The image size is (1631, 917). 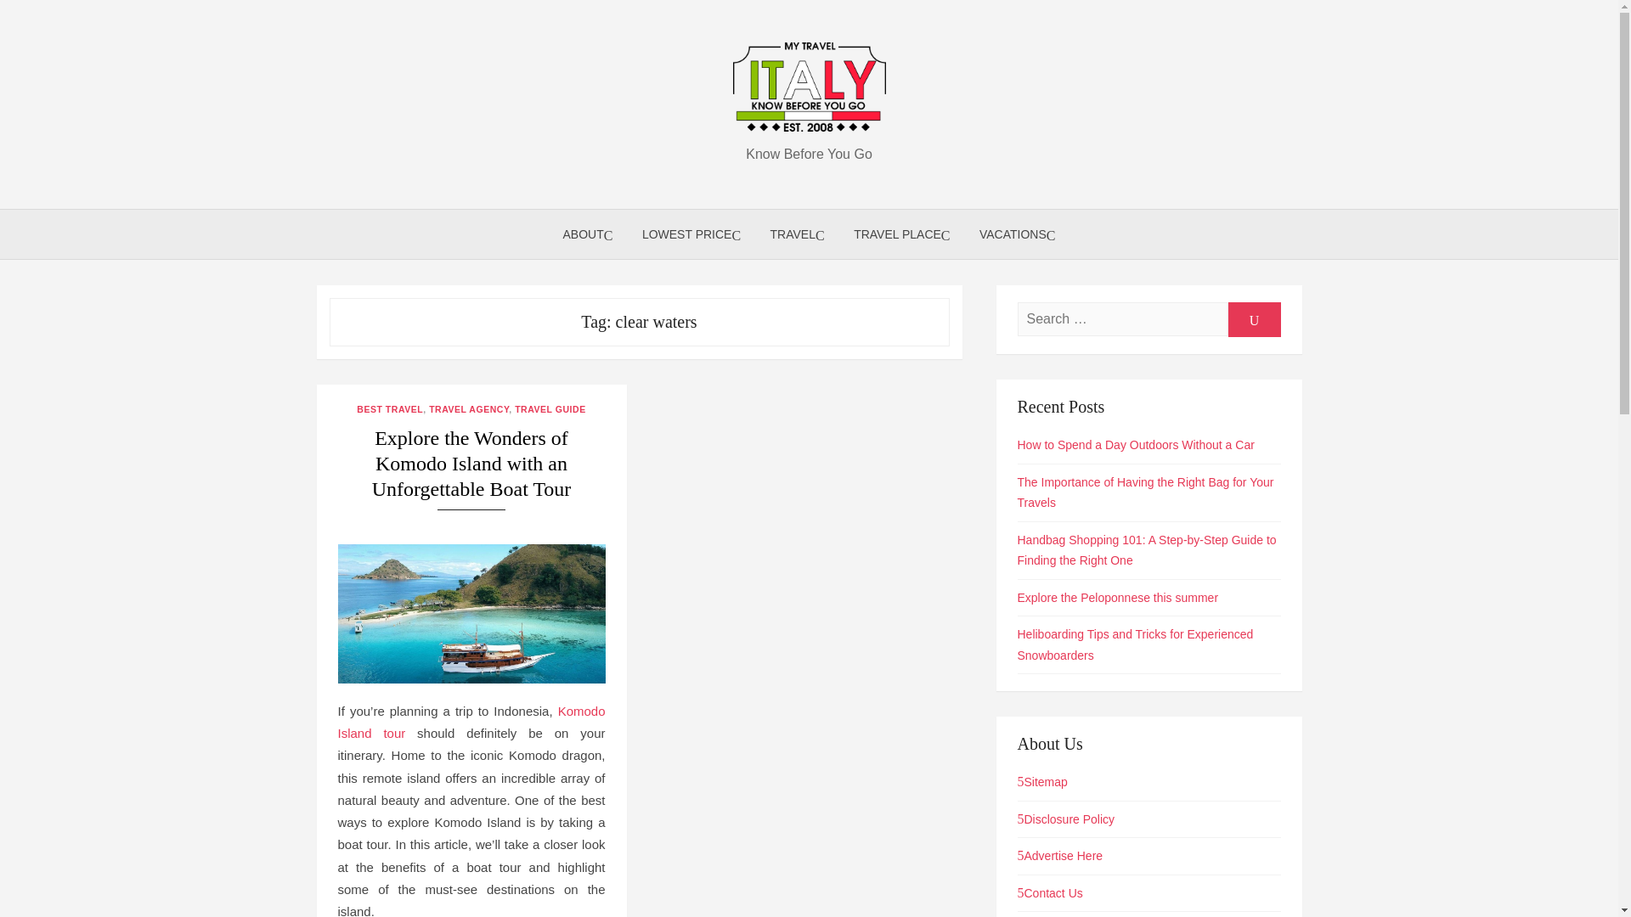 What do you see at coordinates (798, 234) in the screenshot?
I see `TRAVEL` at bounding box center [798, 234].